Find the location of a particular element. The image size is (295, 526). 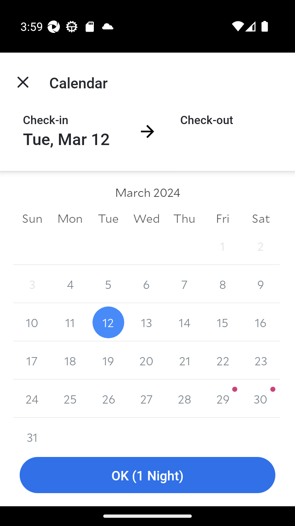

23 23 March 2024 is located at coordinates (261, 360).